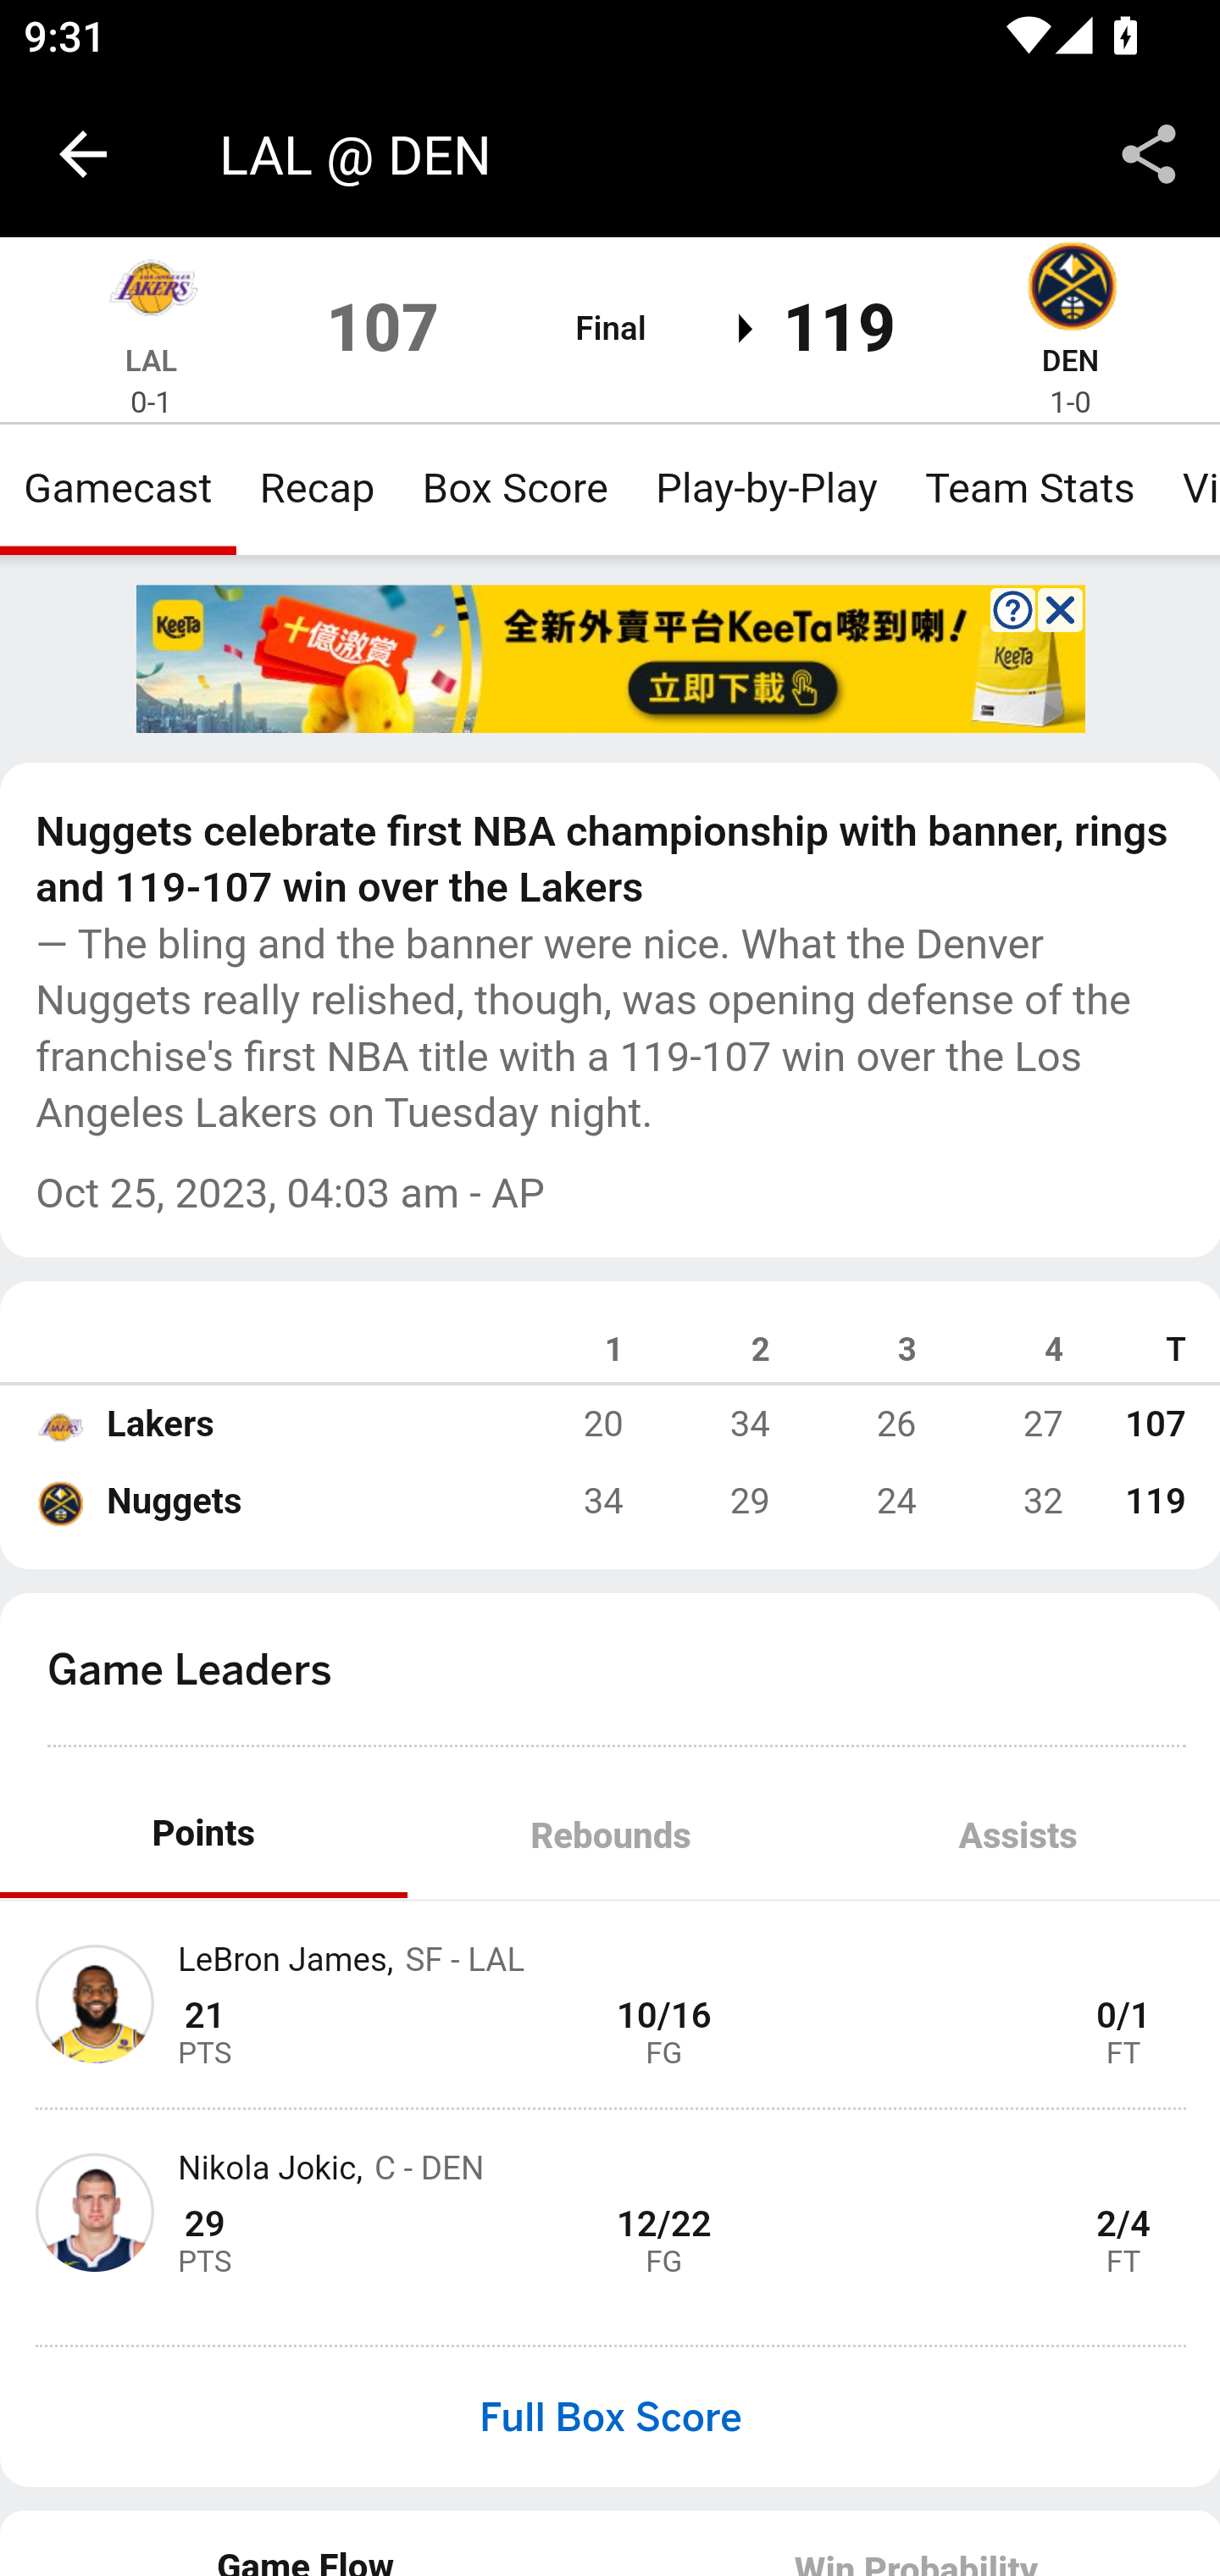 The height and width of the screenshot is (2576, 1220). What do you see at coordinates (59, 1502) in the screenshot?
I see `Denver Nuggets` at bounding box center [59, 1502].